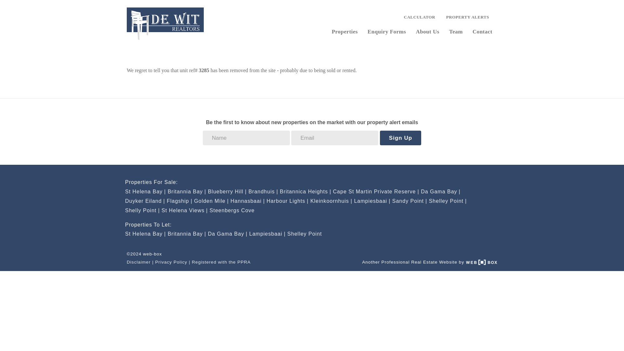 Image resolution: width=624 pixels, height=351 pixels. I want to click on Properties for sale in Britannica Heights, St Helena Bay, so click(305, 192).